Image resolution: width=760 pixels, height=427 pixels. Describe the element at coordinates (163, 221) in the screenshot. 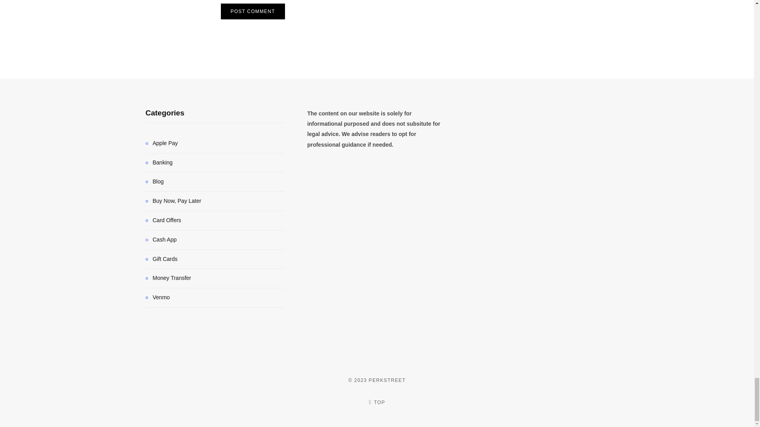

I see `Card Offers` at that location.